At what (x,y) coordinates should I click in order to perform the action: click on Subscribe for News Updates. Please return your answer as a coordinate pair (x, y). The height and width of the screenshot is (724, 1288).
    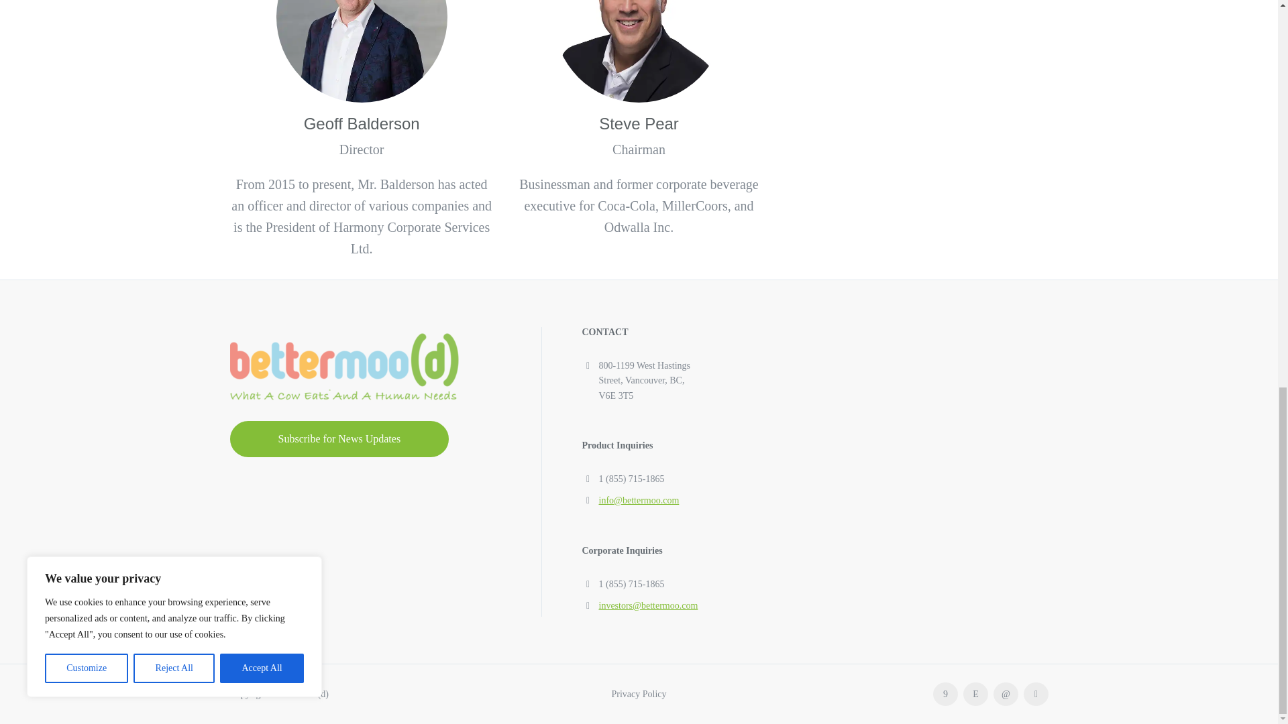
    Looking at the image, I should click on (338, 438).